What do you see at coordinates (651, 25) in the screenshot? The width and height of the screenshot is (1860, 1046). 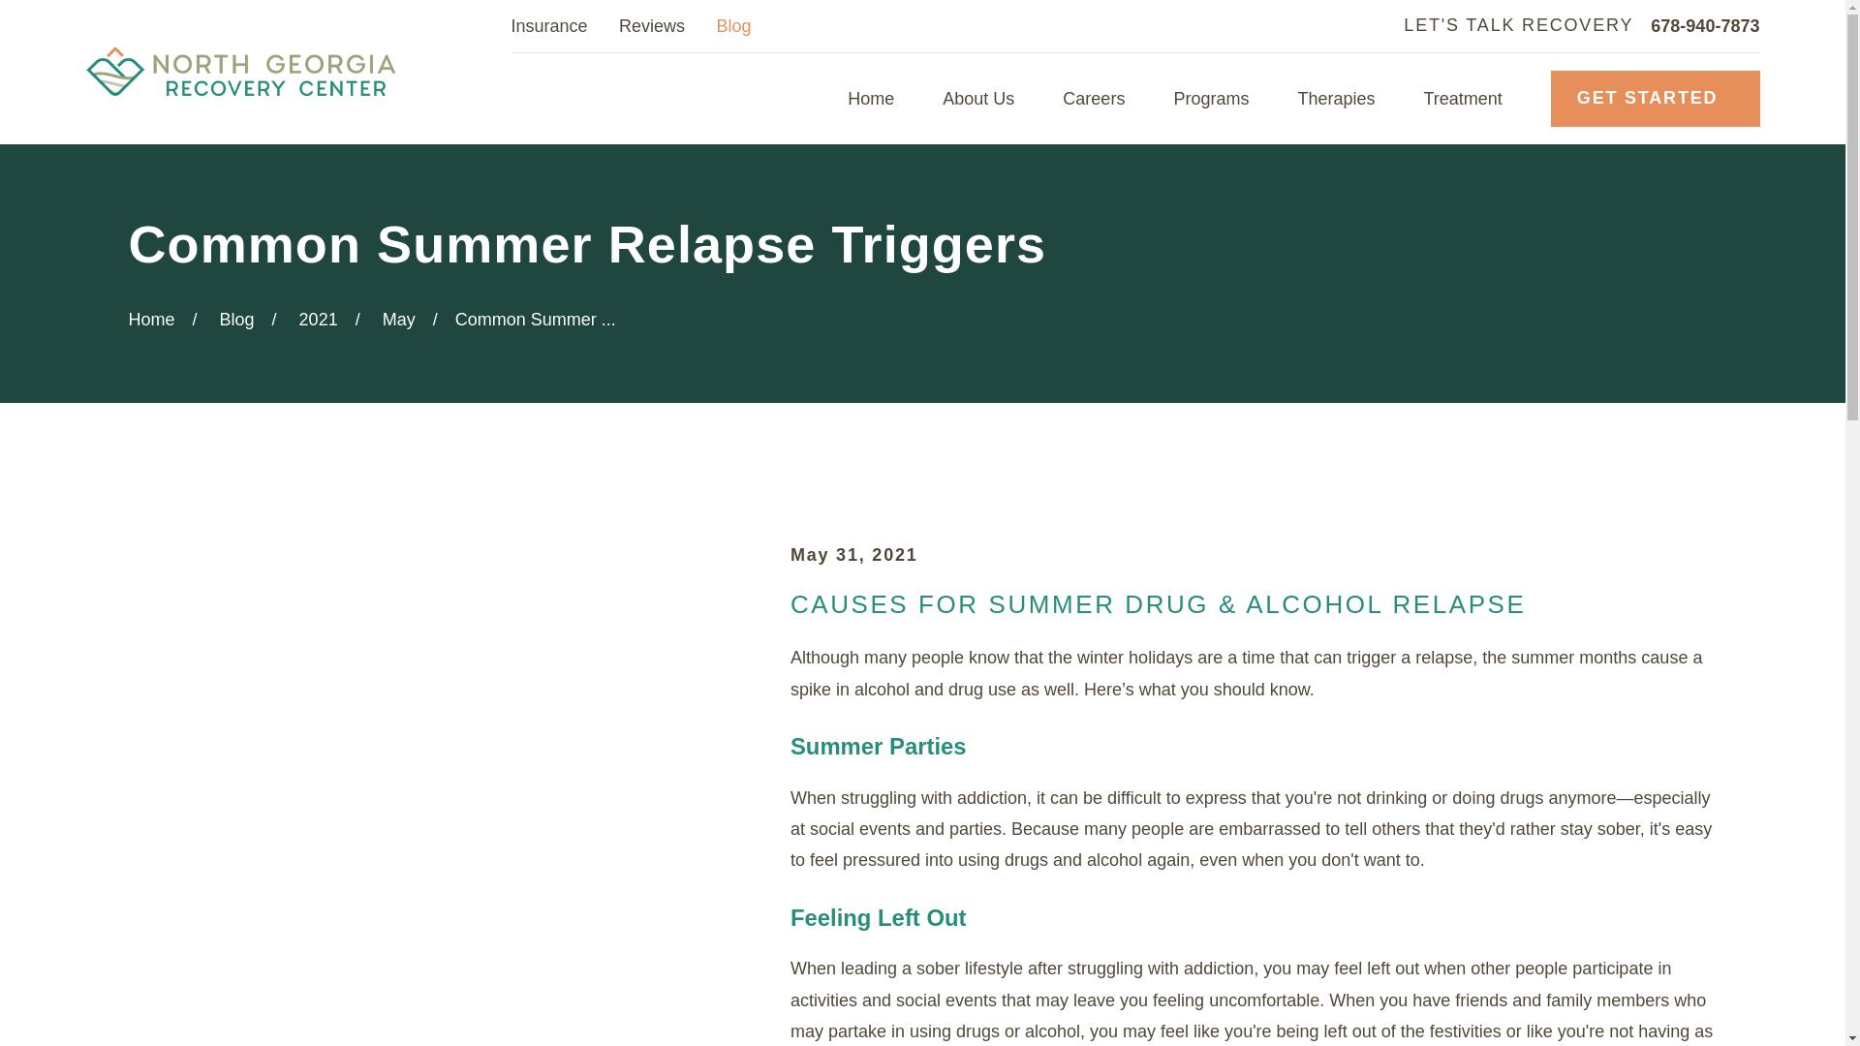 I see `Reviews` at bounding box center [651, 25].